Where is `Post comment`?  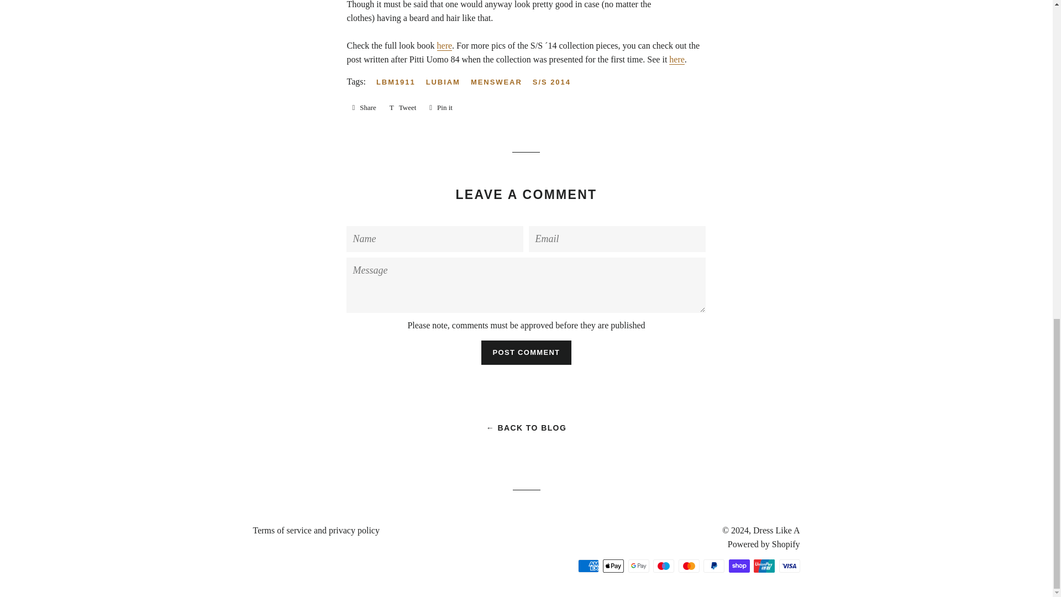 Post comment is located at coordinates (526, 352).